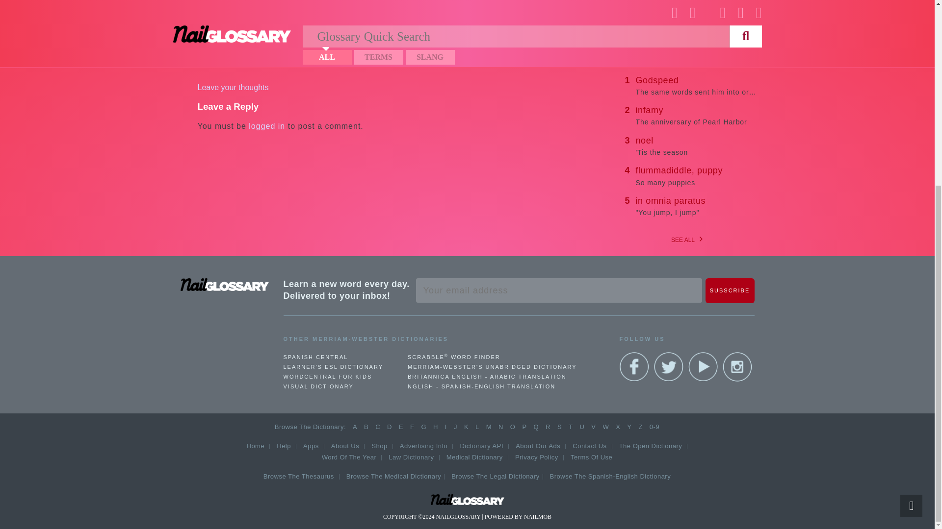 This screenshot has height=529, width=942. Describe the element at coordinates (697, 116) in the screenshot. I see `Back to Top` at that location.